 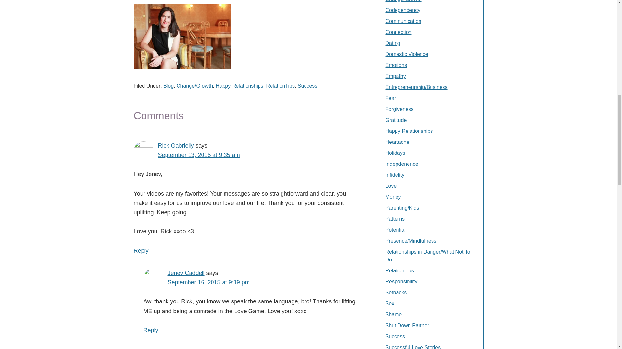 What do you see at coordinates (307, 86) in the screenshot?
I see `Success` at bounding box center [307, 86].